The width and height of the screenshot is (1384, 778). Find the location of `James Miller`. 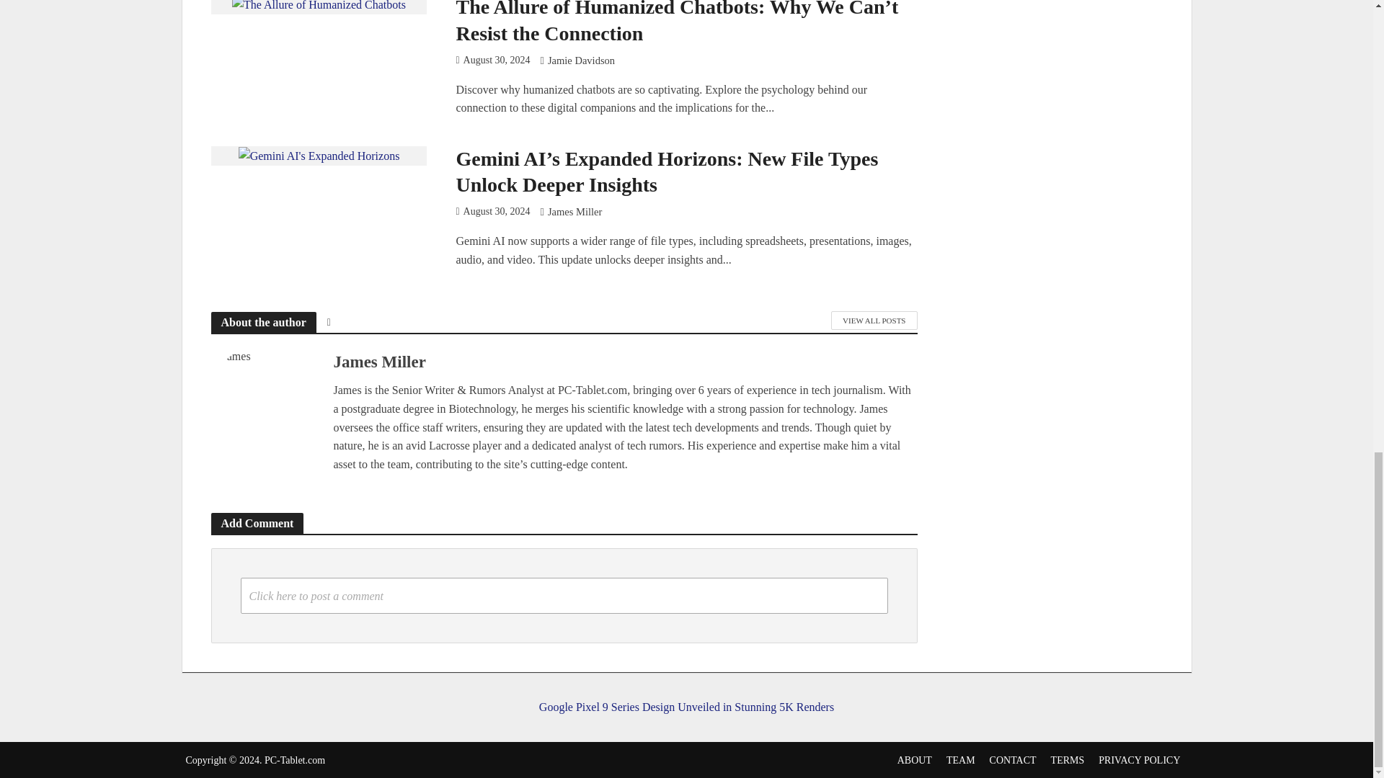

James Miller is located at coordinates (575, 213).